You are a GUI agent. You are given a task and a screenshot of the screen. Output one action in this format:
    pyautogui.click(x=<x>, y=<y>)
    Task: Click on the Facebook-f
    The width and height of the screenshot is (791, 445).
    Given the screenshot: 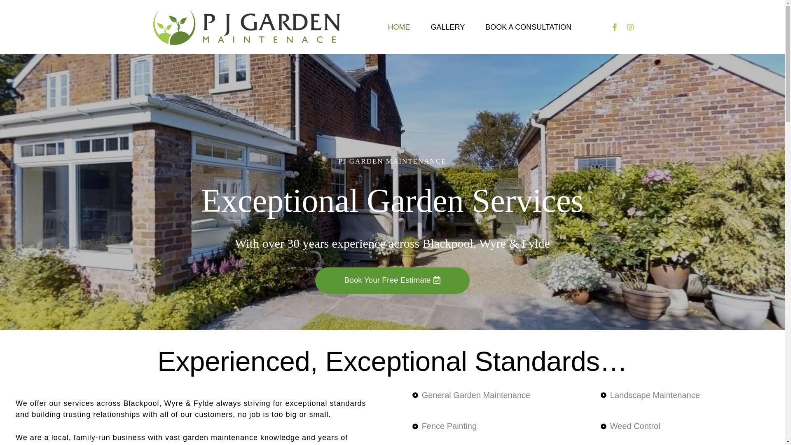 What is the action you would take?
    pyautogui.click(x=615, y=27)
    